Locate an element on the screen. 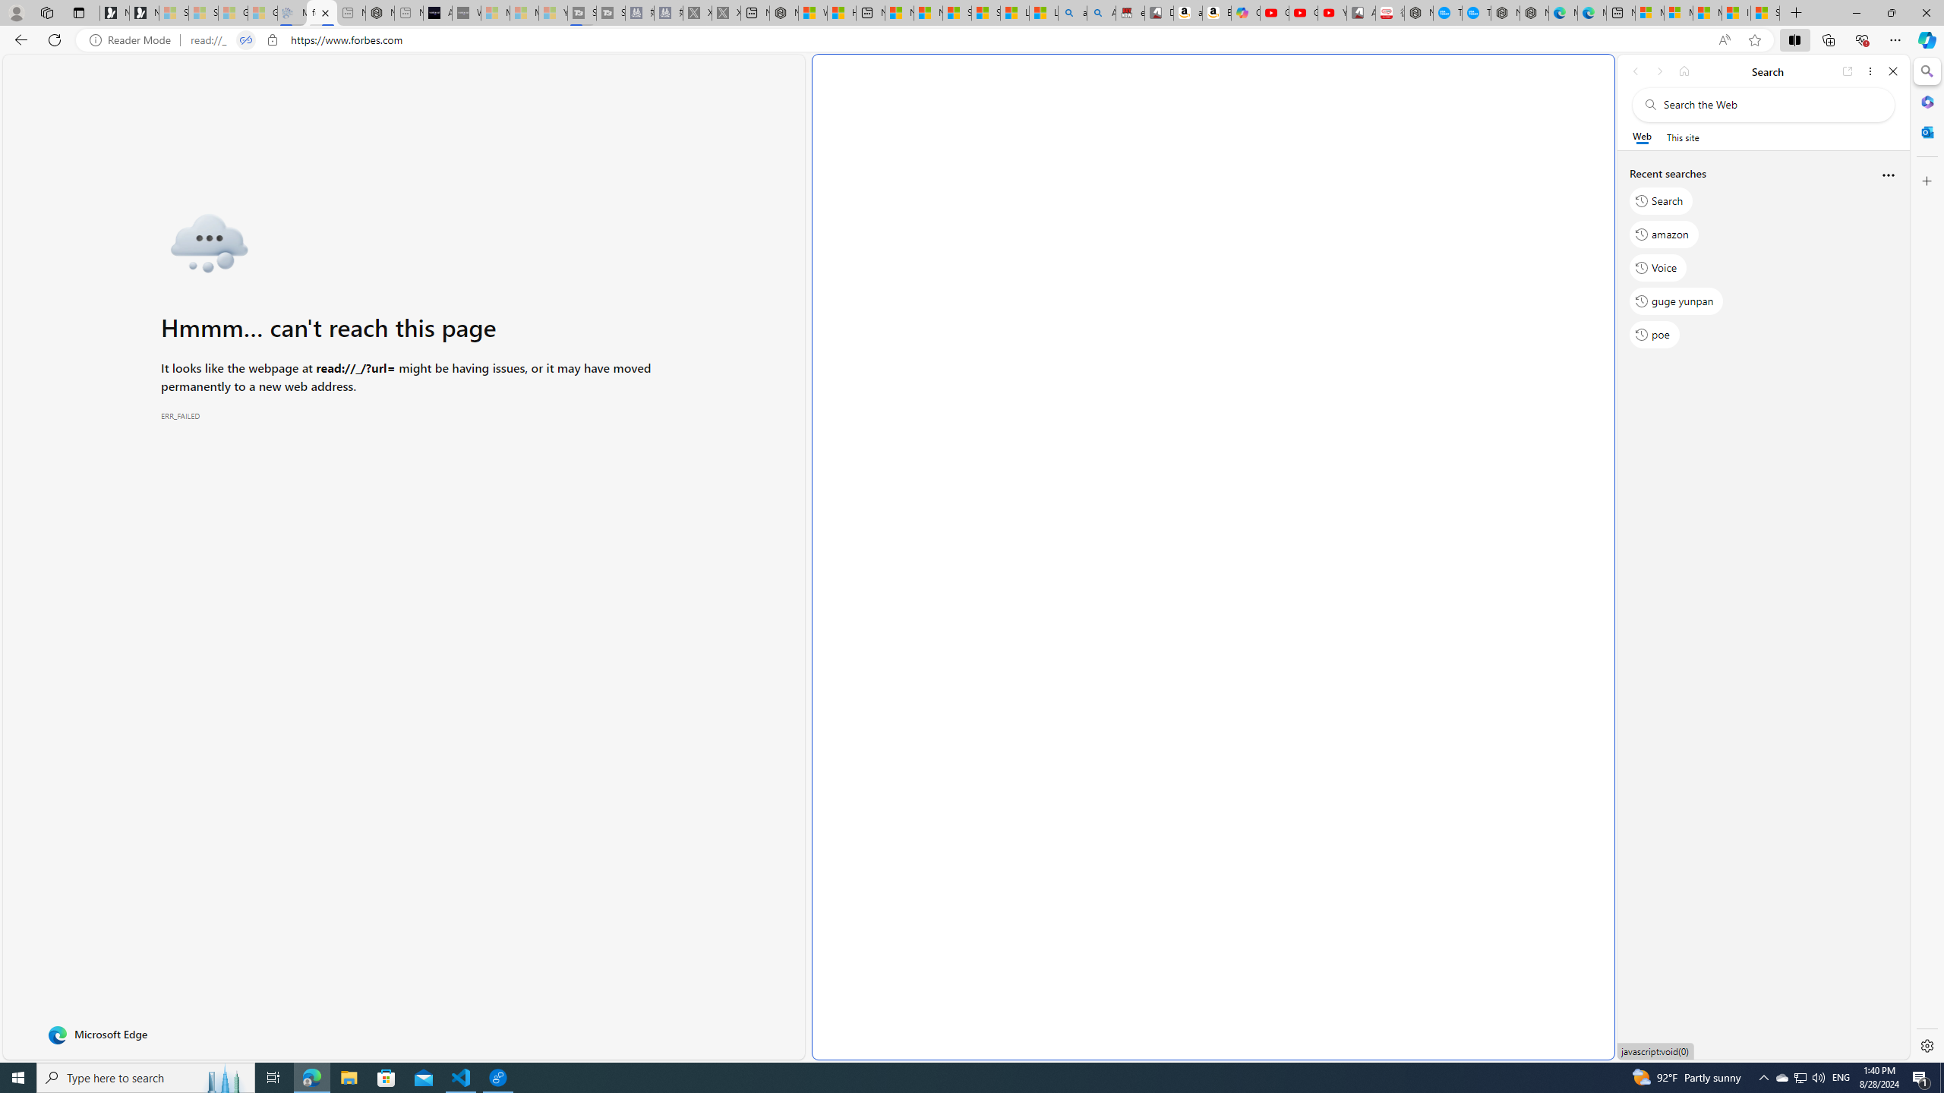  The most popular Google 'how to' searches is located at coordinates (1476, 13).